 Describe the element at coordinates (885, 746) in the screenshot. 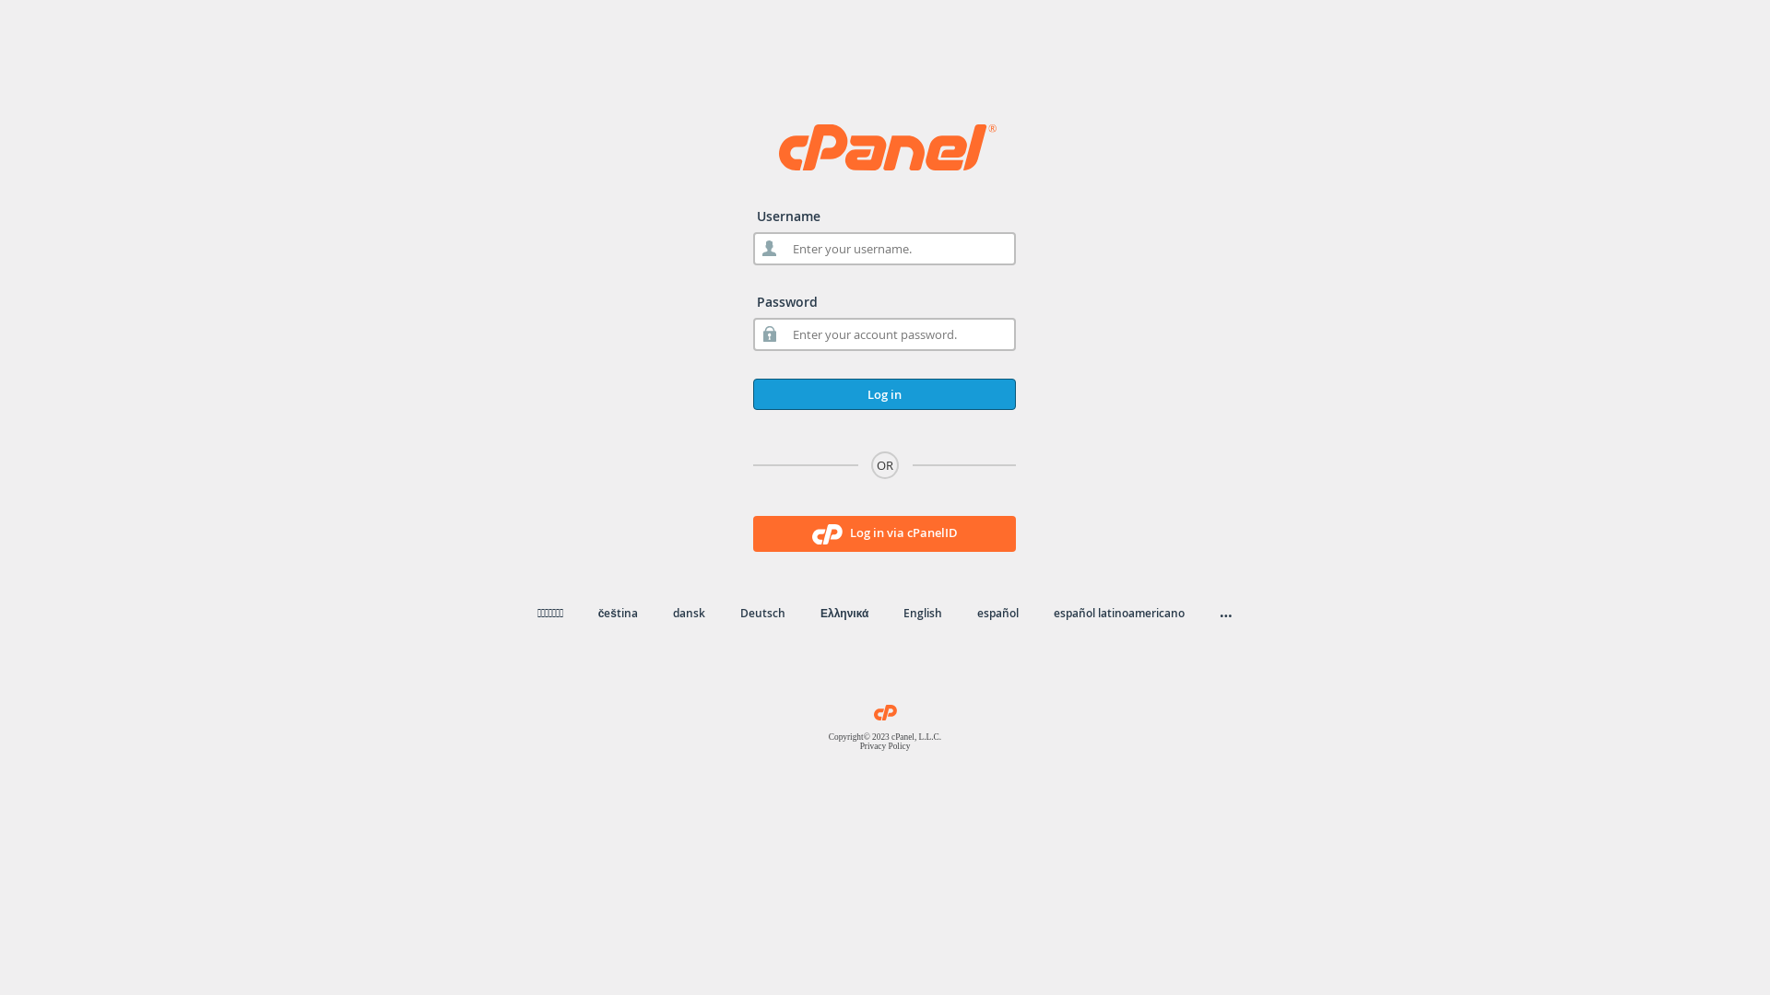

I see `Privacy Policy` at that location.